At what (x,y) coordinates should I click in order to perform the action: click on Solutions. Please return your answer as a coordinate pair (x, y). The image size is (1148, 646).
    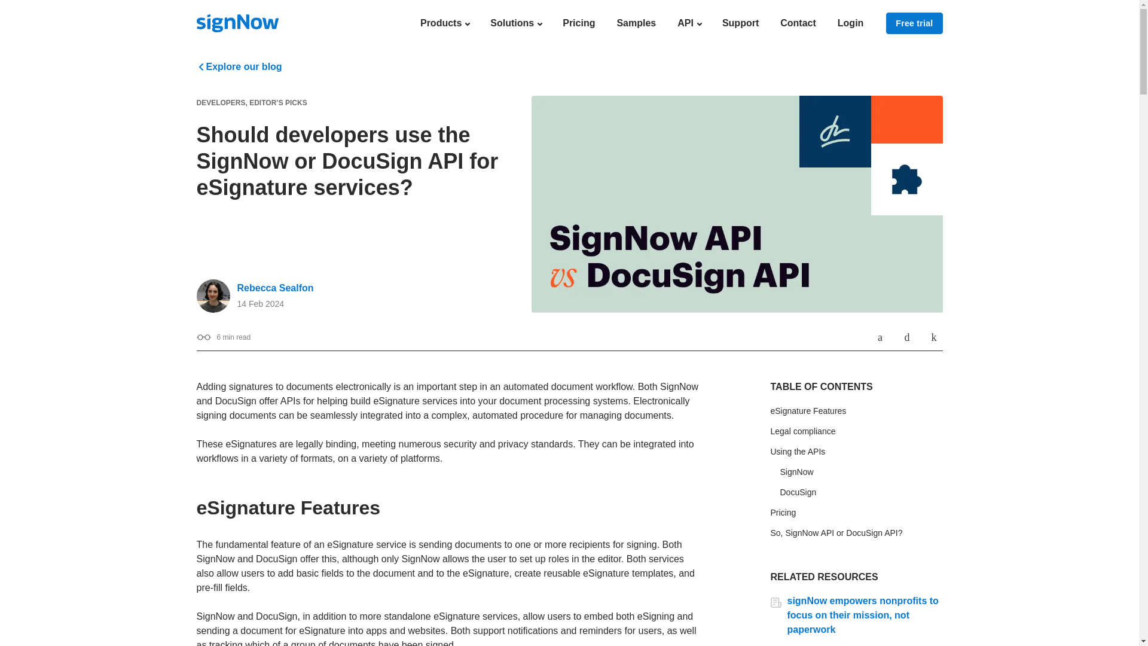
    Looking at the image, I should click on (515, 23).